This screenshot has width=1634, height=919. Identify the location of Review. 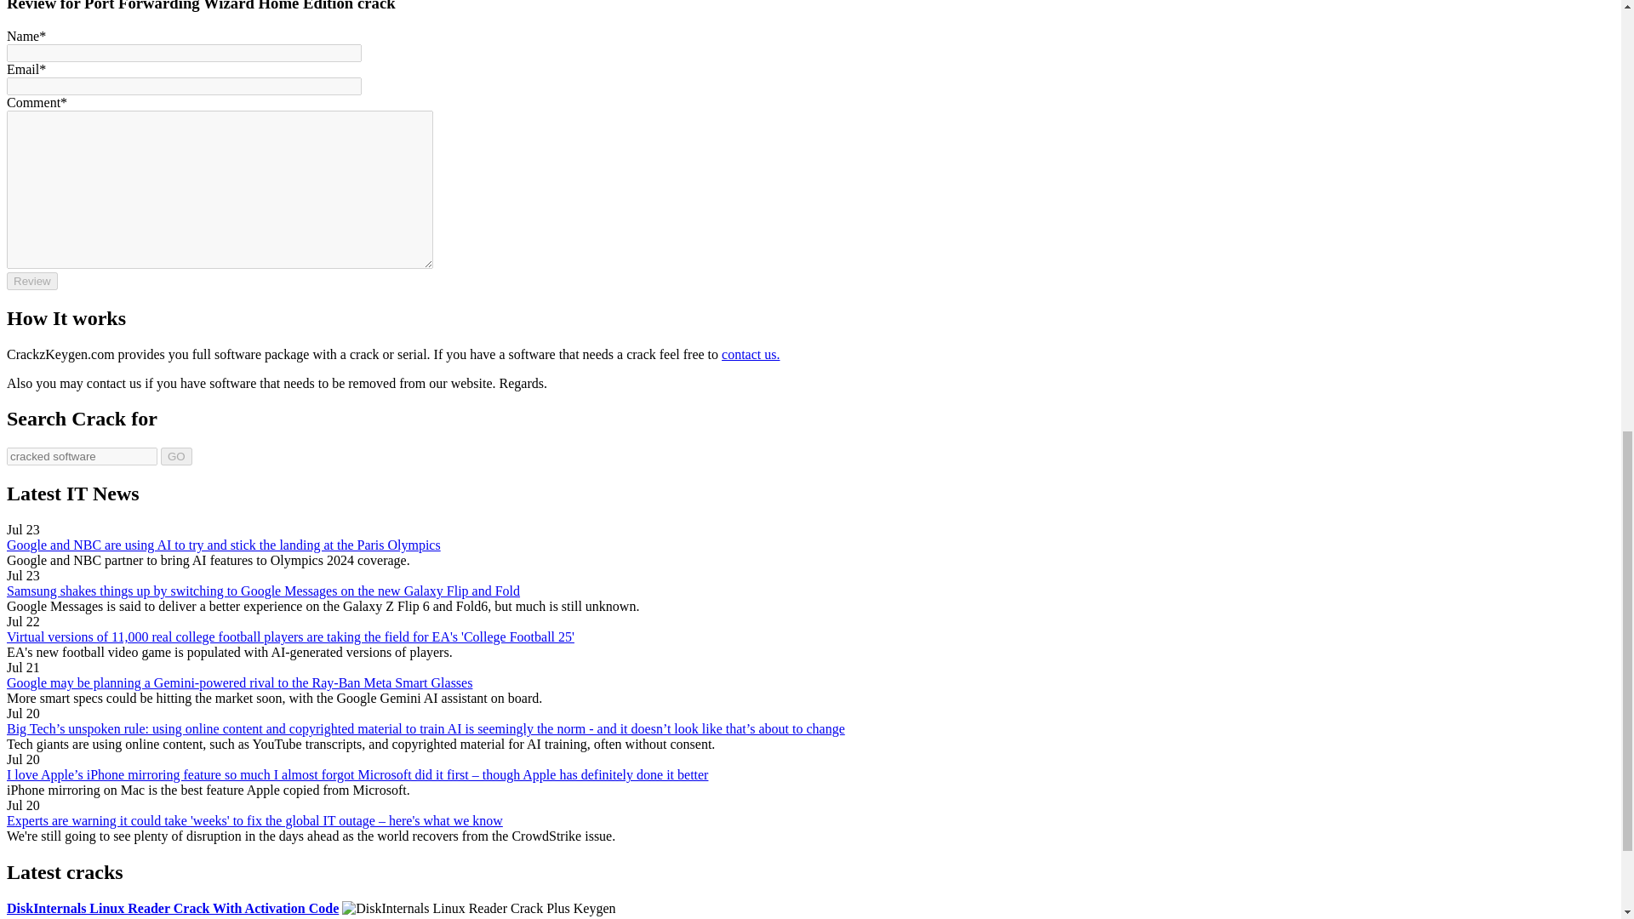
(31, 281).